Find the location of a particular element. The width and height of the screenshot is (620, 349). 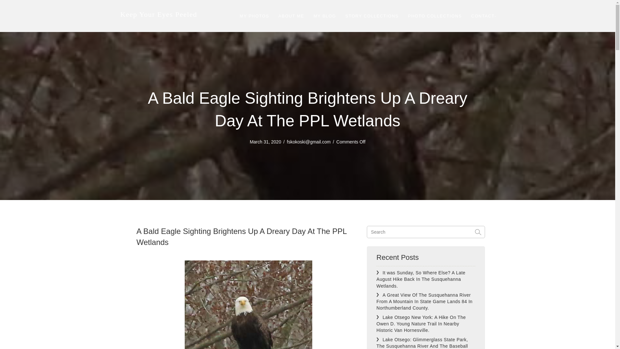

PHOTO COLLECTIONS is located at coordinates (435, 16).